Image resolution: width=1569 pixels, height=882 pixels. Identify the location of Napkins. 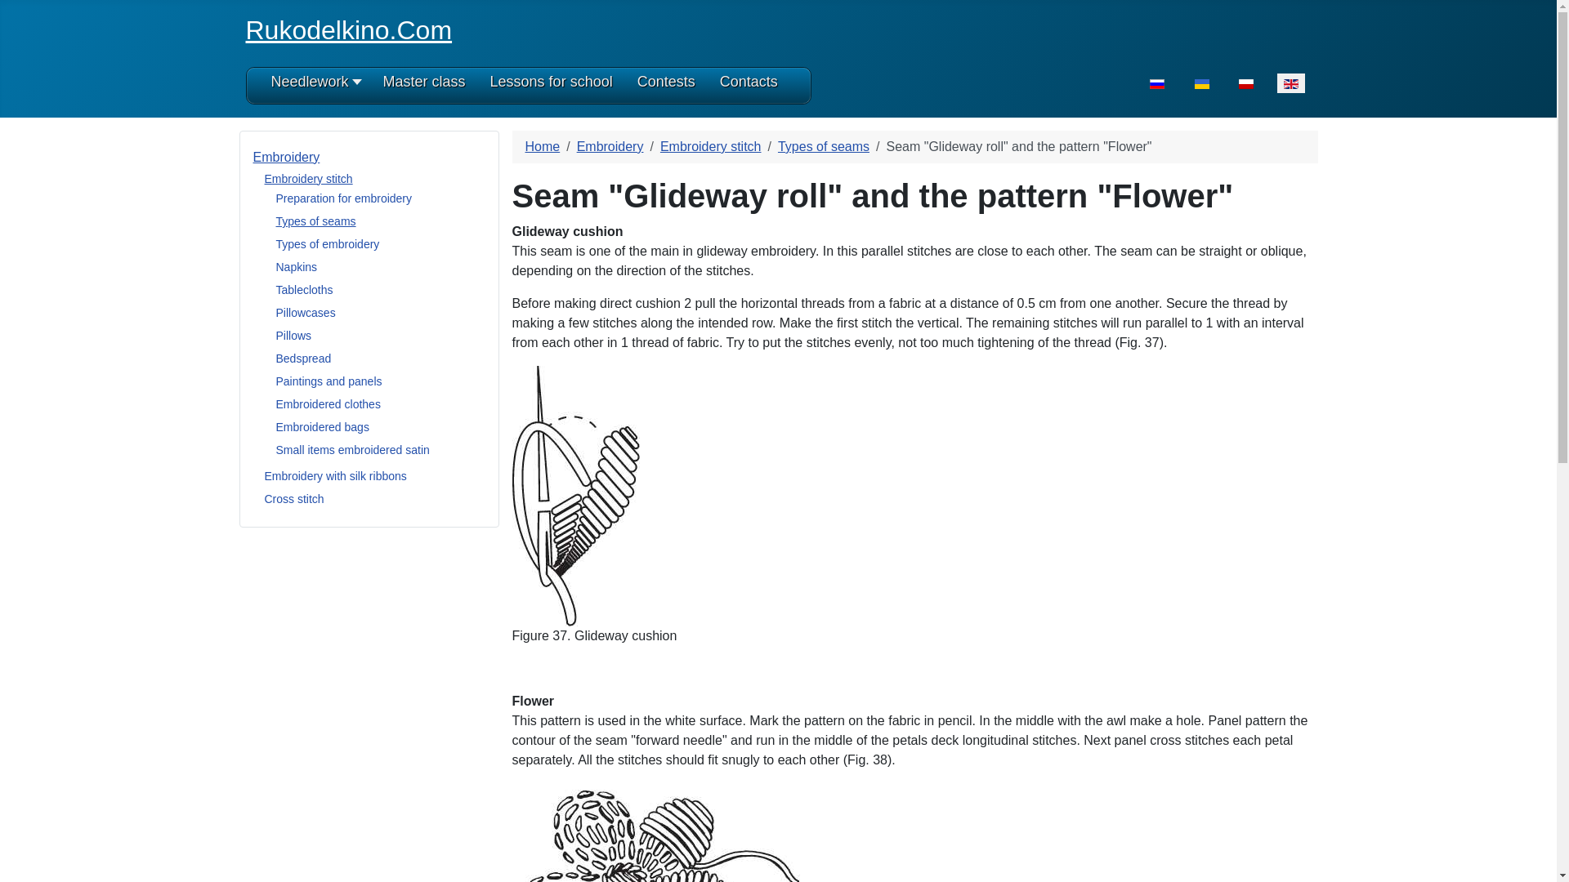
(297, 266).